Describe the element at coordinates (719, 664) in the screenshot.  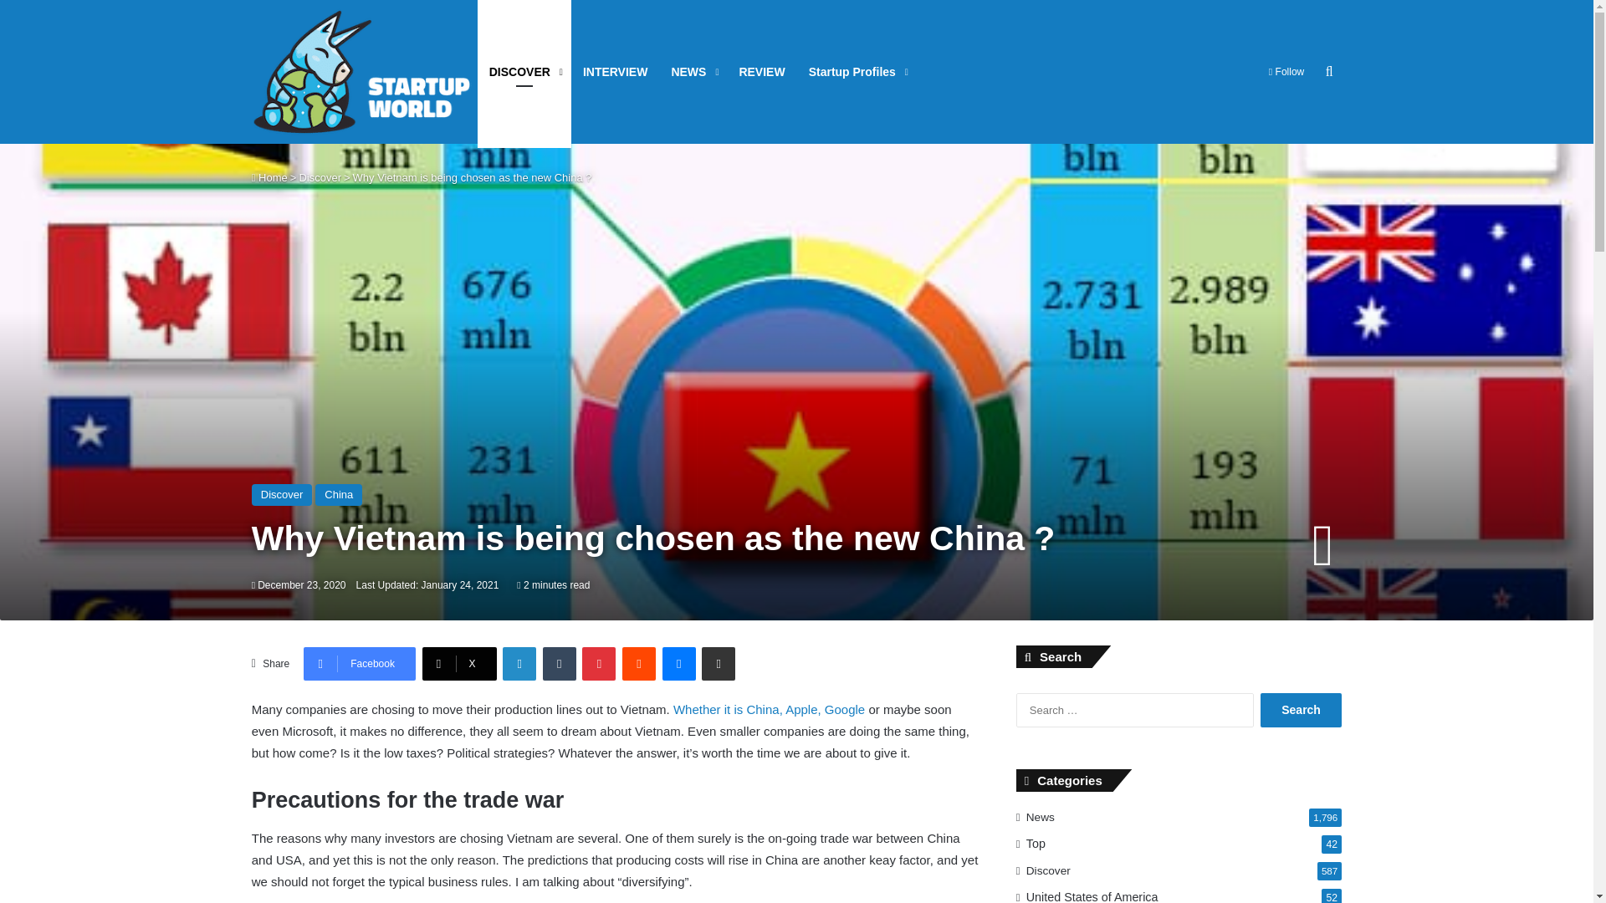
I see `Share via Email` at that location.